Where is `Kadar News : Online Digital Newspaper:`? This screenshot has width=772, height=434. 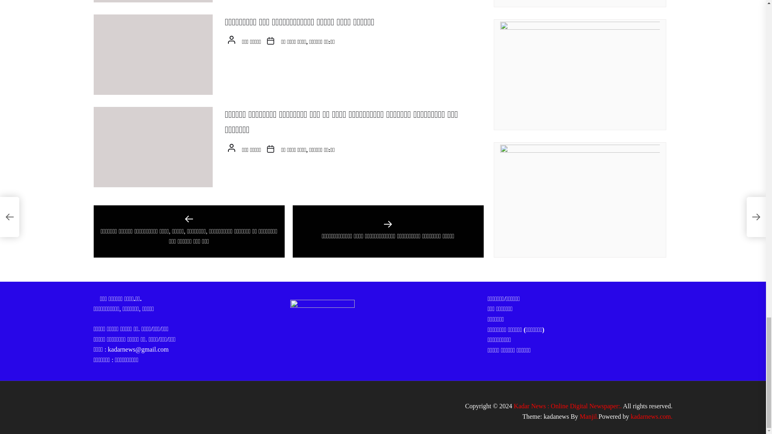 Kadar News : Online Digital Newspaper: is located at coordinates (568, 406).